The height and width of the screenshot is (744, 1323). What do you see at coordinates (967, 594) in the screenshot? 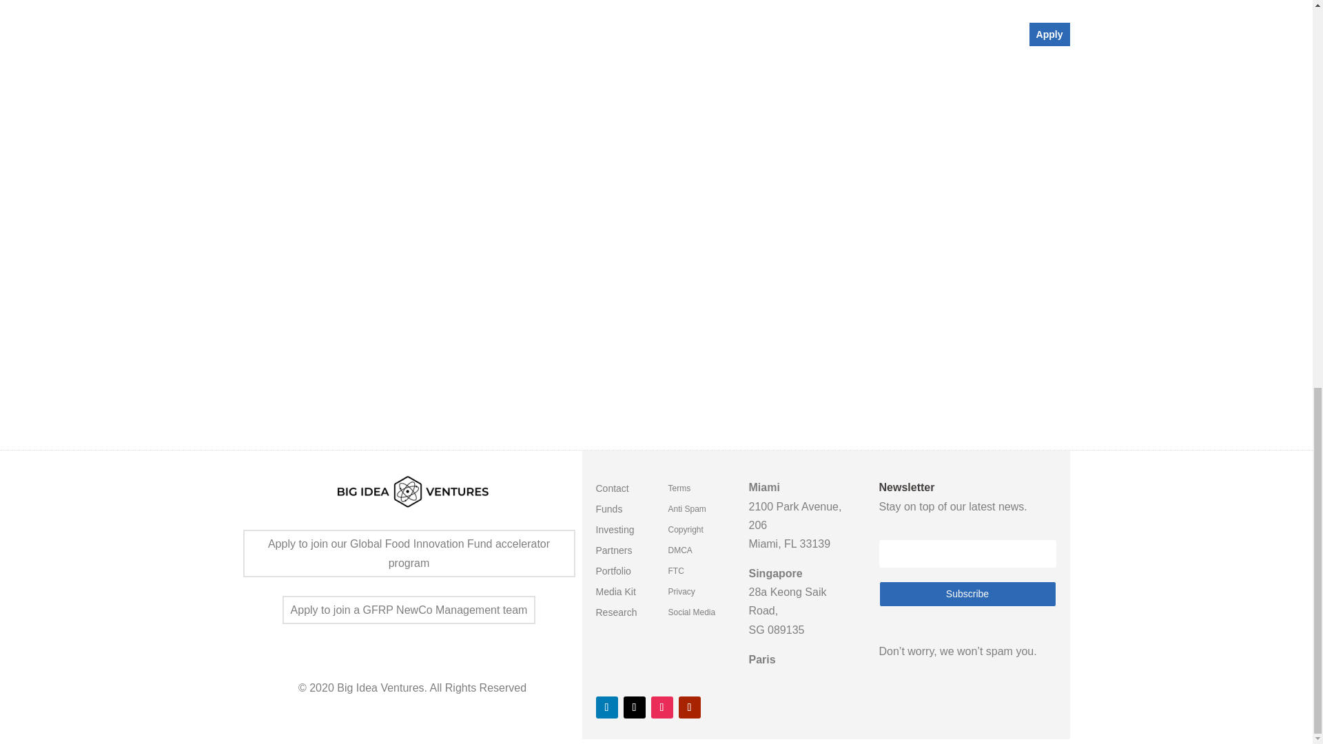
I see `Subscribe` at bounding box center [967, 594].